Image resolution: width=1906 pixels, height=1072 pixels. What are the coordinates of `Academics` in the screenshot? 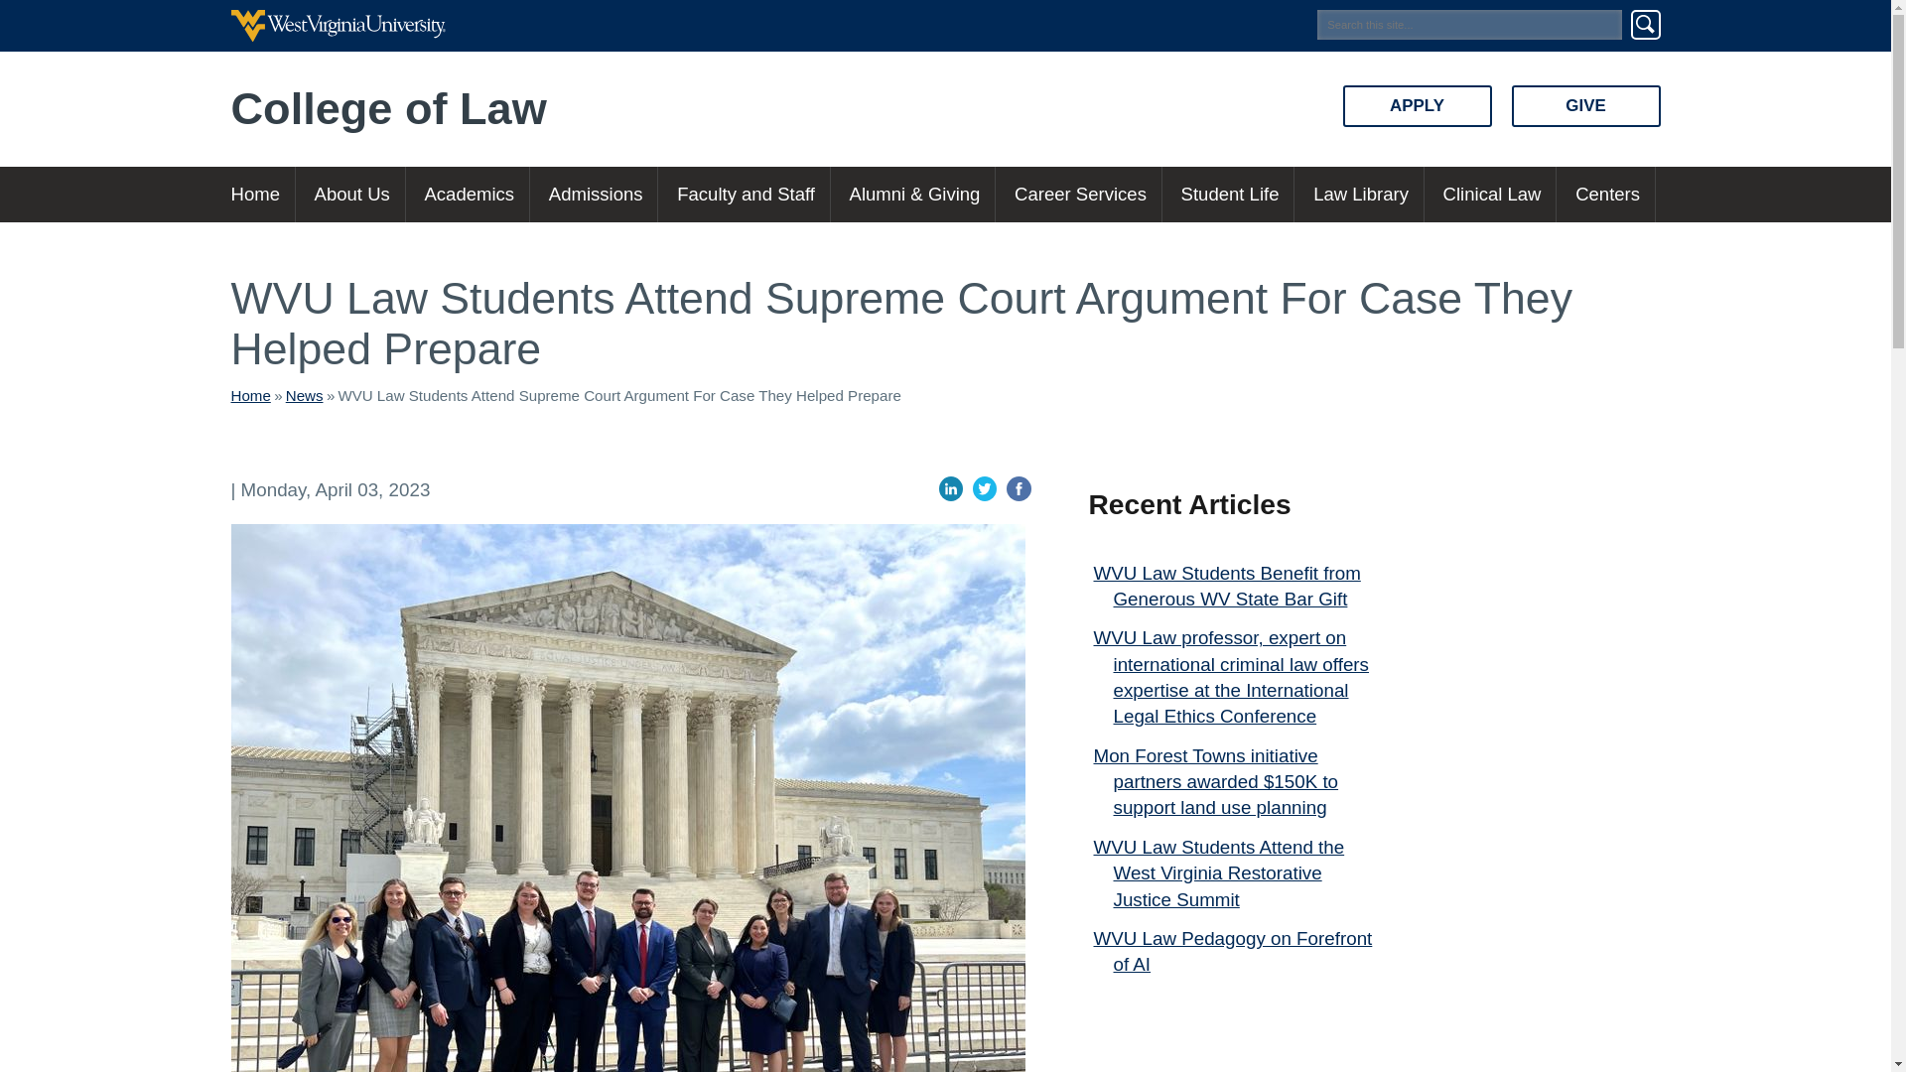 It's located at (469, 195).